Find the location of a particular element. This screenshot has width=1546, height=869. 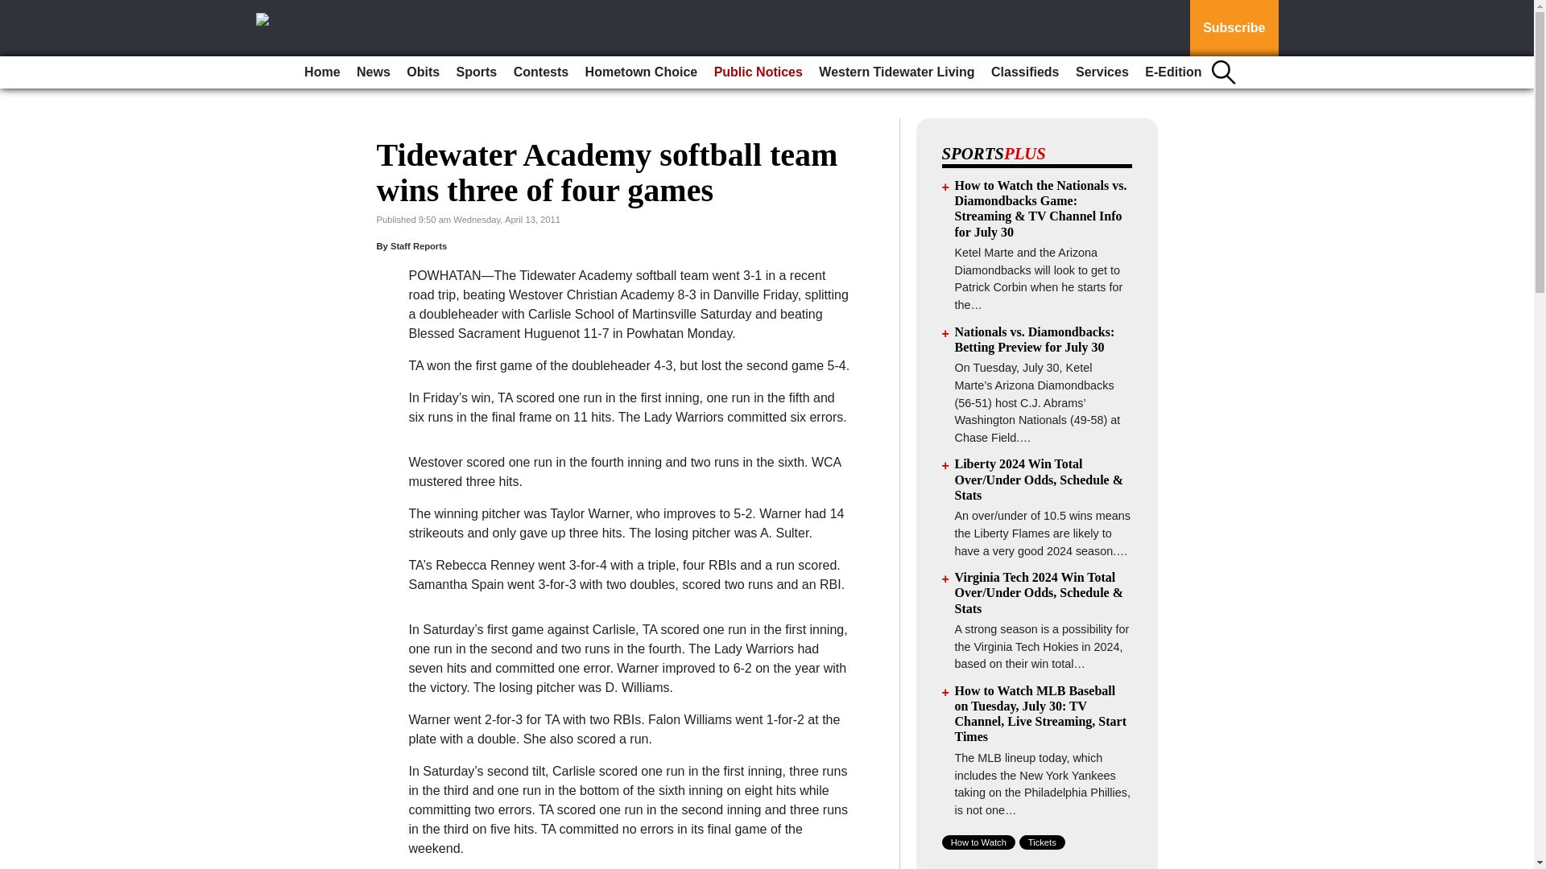

Sports is located at coordinates (477, 72).